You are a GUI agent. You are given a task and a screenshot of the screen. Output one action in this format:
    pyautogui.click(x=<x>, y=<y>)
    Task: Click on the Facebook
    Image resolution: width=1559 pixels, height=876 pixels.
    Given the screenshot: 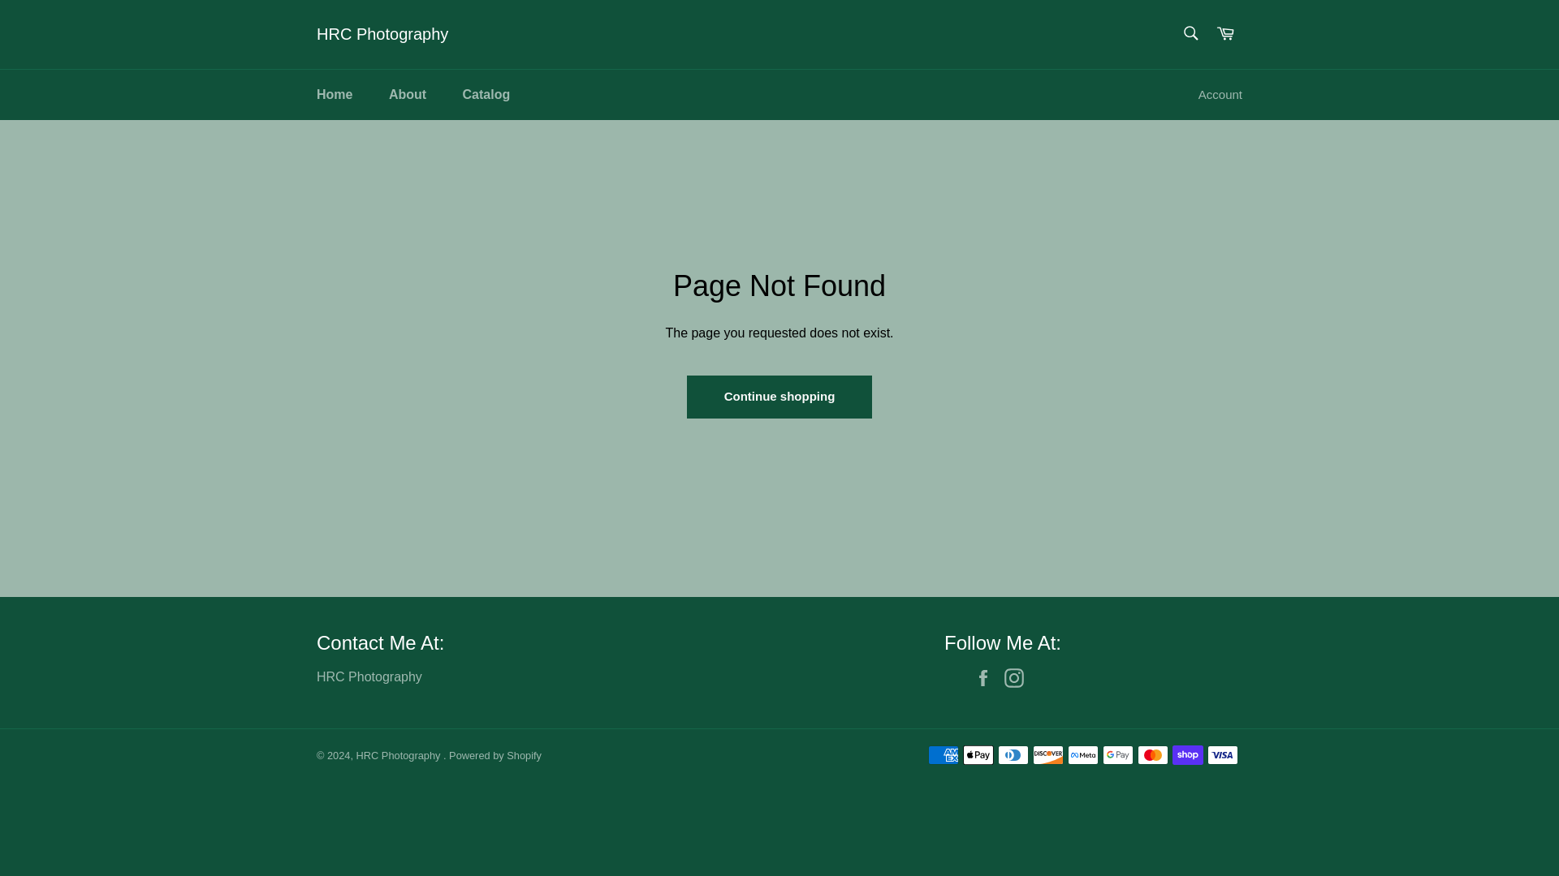 What is the action you would take?
    pyautogui.click(x=987, y=678)
    